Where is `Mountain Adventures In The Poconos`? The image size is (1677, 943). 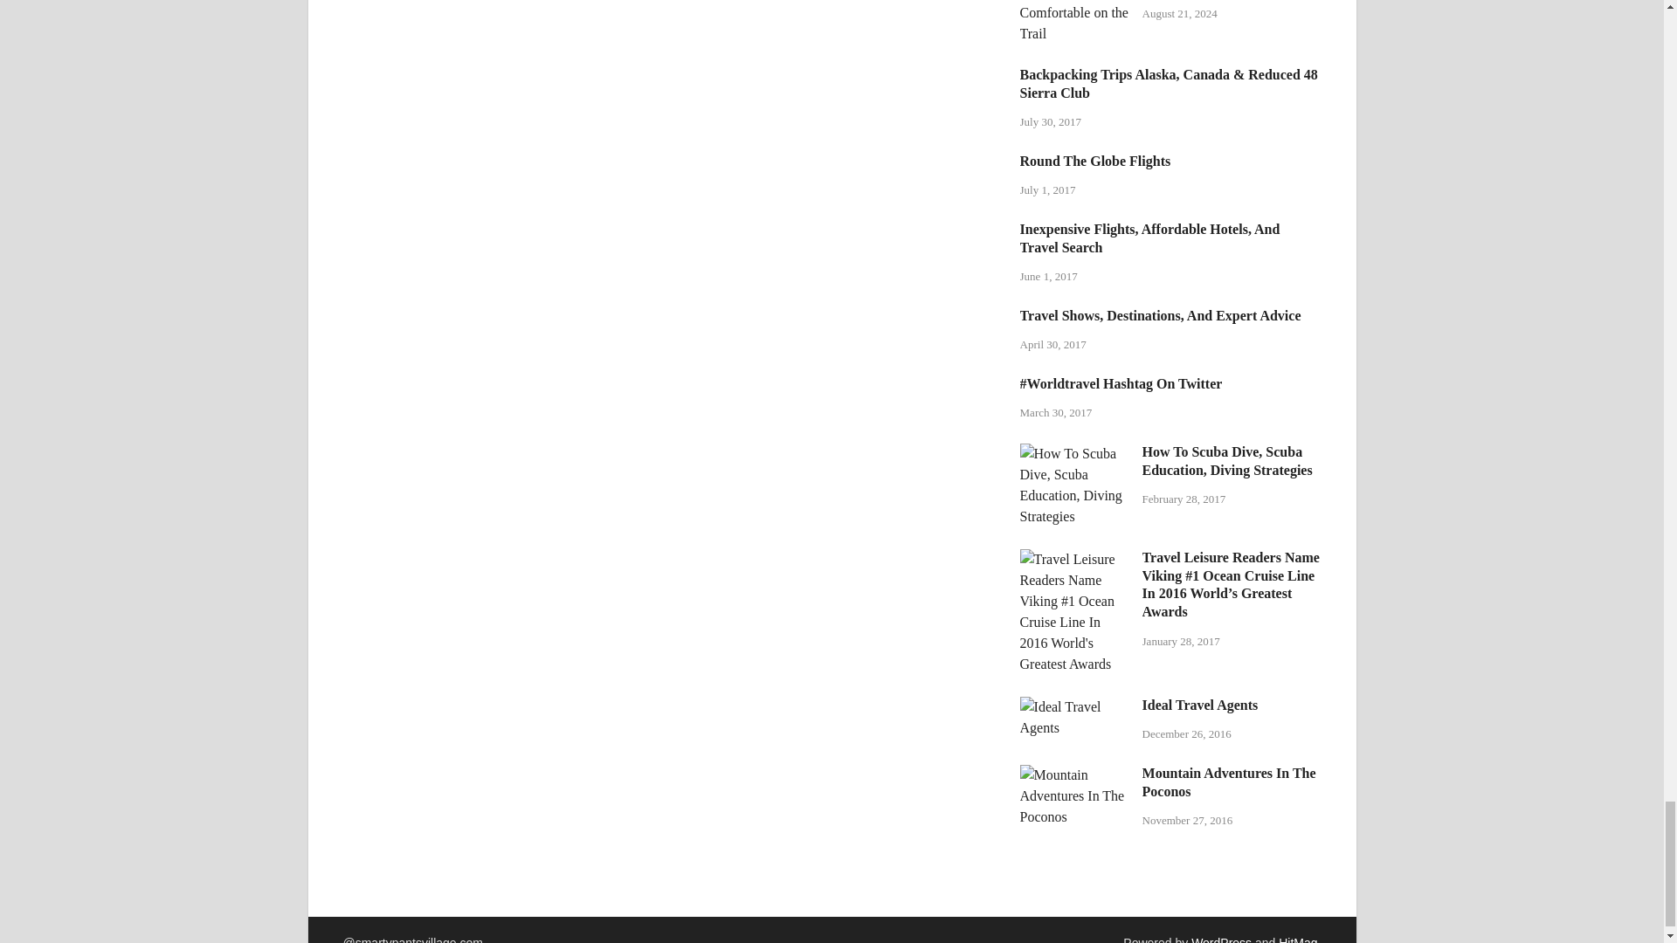 Mountain Adventures In The Poconos is located at coordinates (1074, 775).